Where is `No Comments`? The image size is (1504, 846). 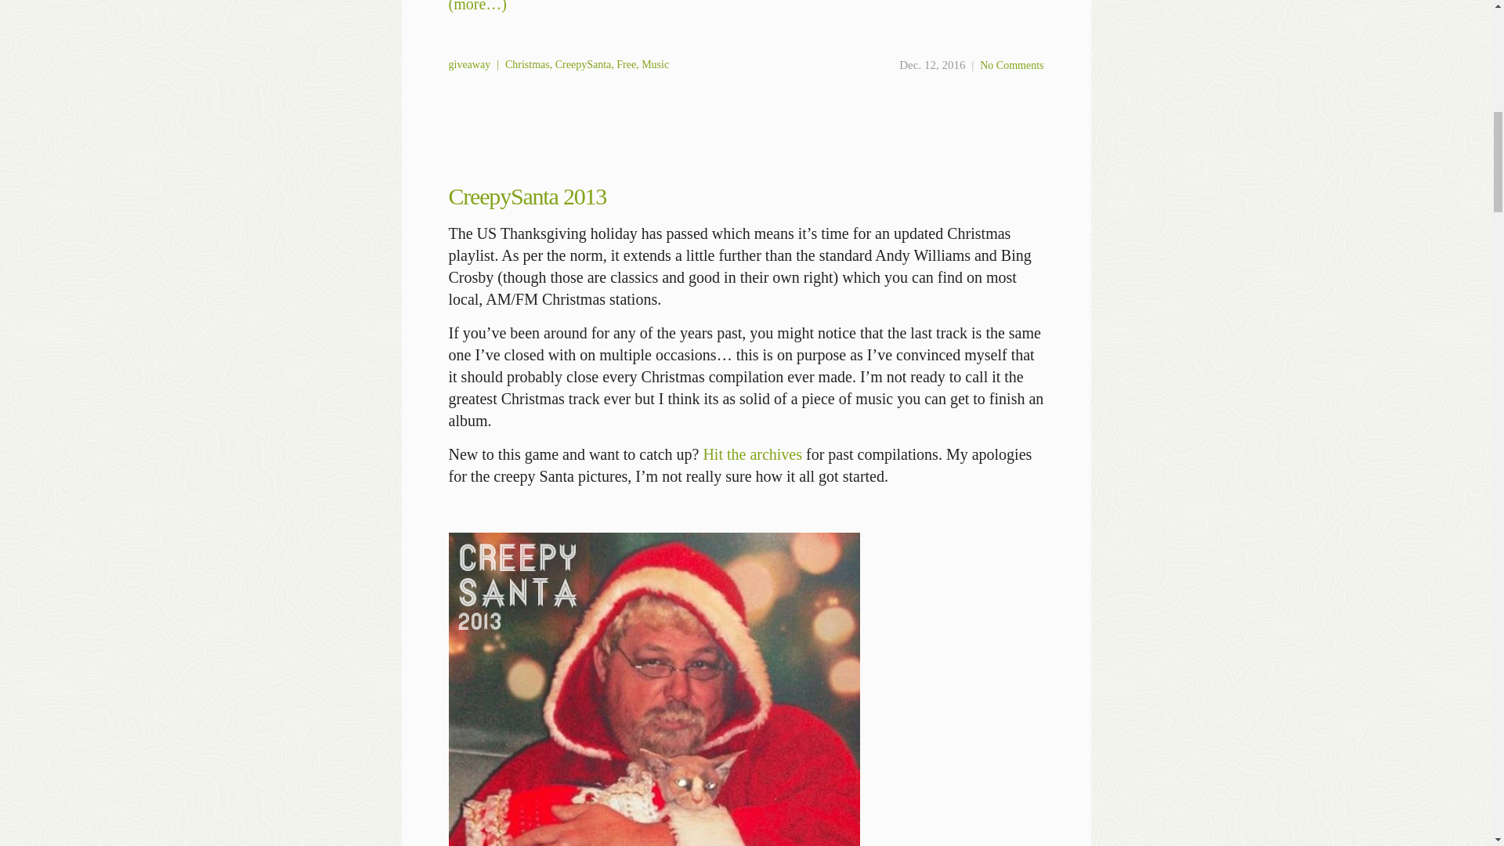
No Comments is located at coordinates (1012, 64).